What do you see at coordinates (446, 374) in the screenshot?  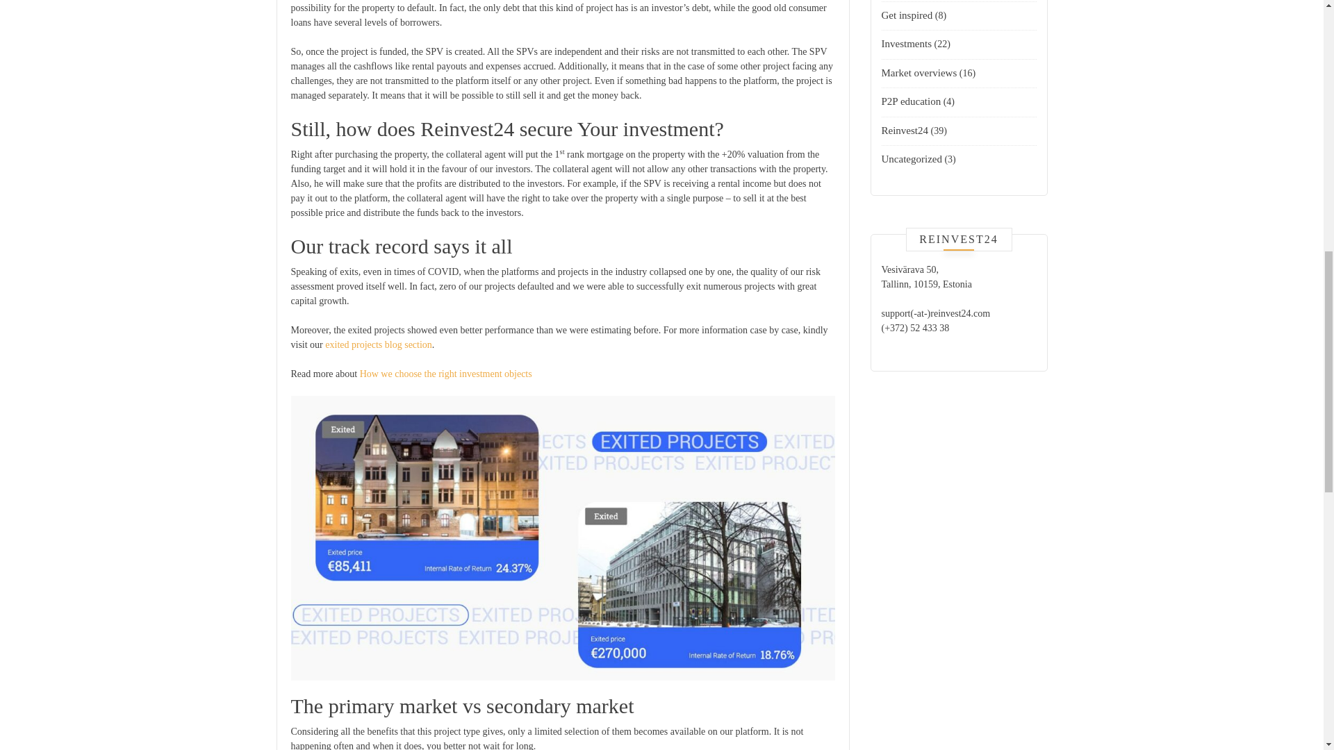 I see `How we choose the right investment objects` at bounding box center [446, 374].